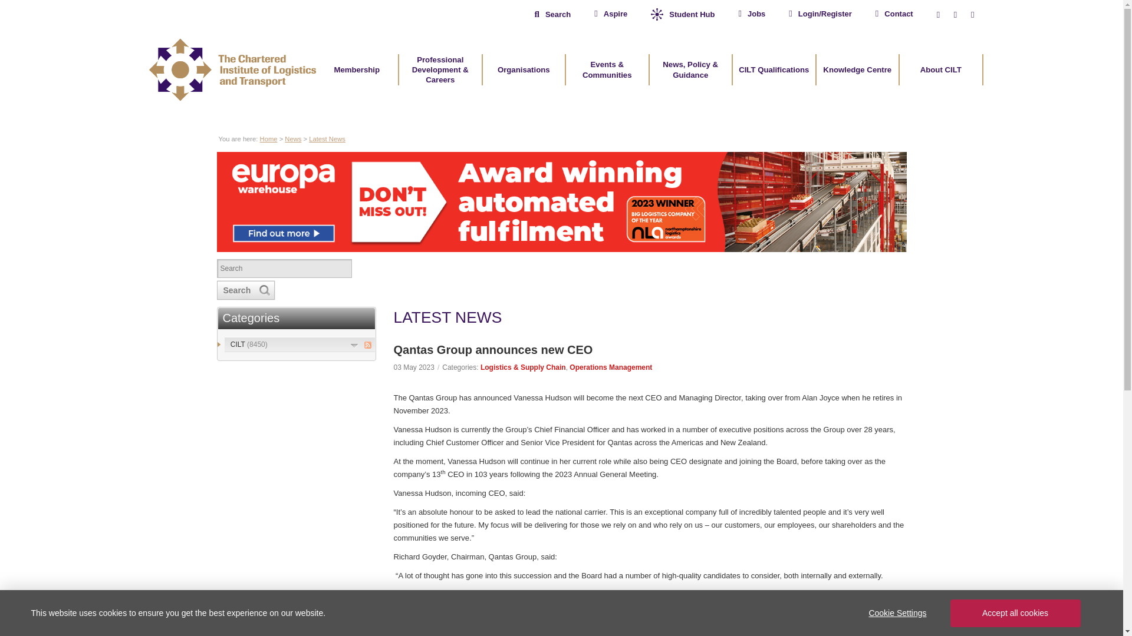  What do you see at coordinates (897, 612) in the screenshot?
I see `Cookie Settings` at bounding box center [897, 612].